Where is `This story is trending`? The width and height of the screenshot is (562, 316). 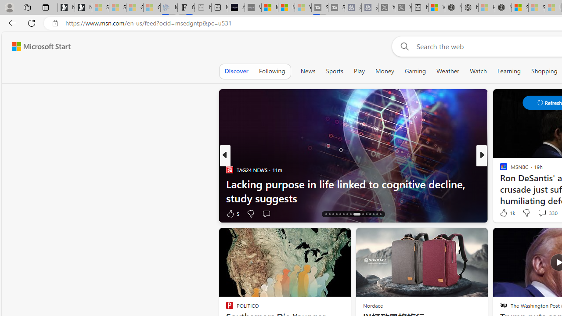
This story is trending is located at coordinates (197, 215).